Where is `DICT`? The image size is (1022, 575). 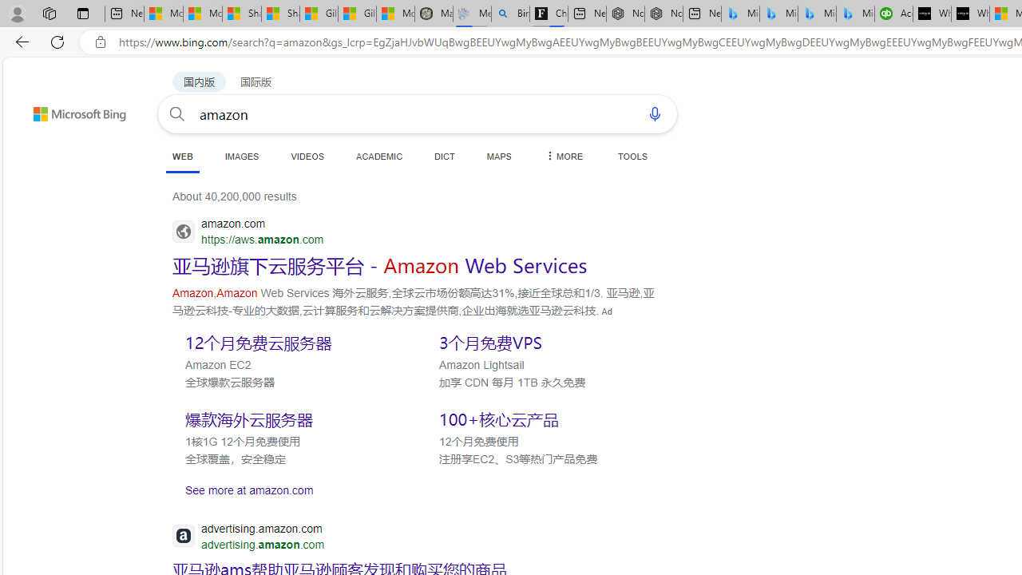 DICT is located at coordinates (445, 156).